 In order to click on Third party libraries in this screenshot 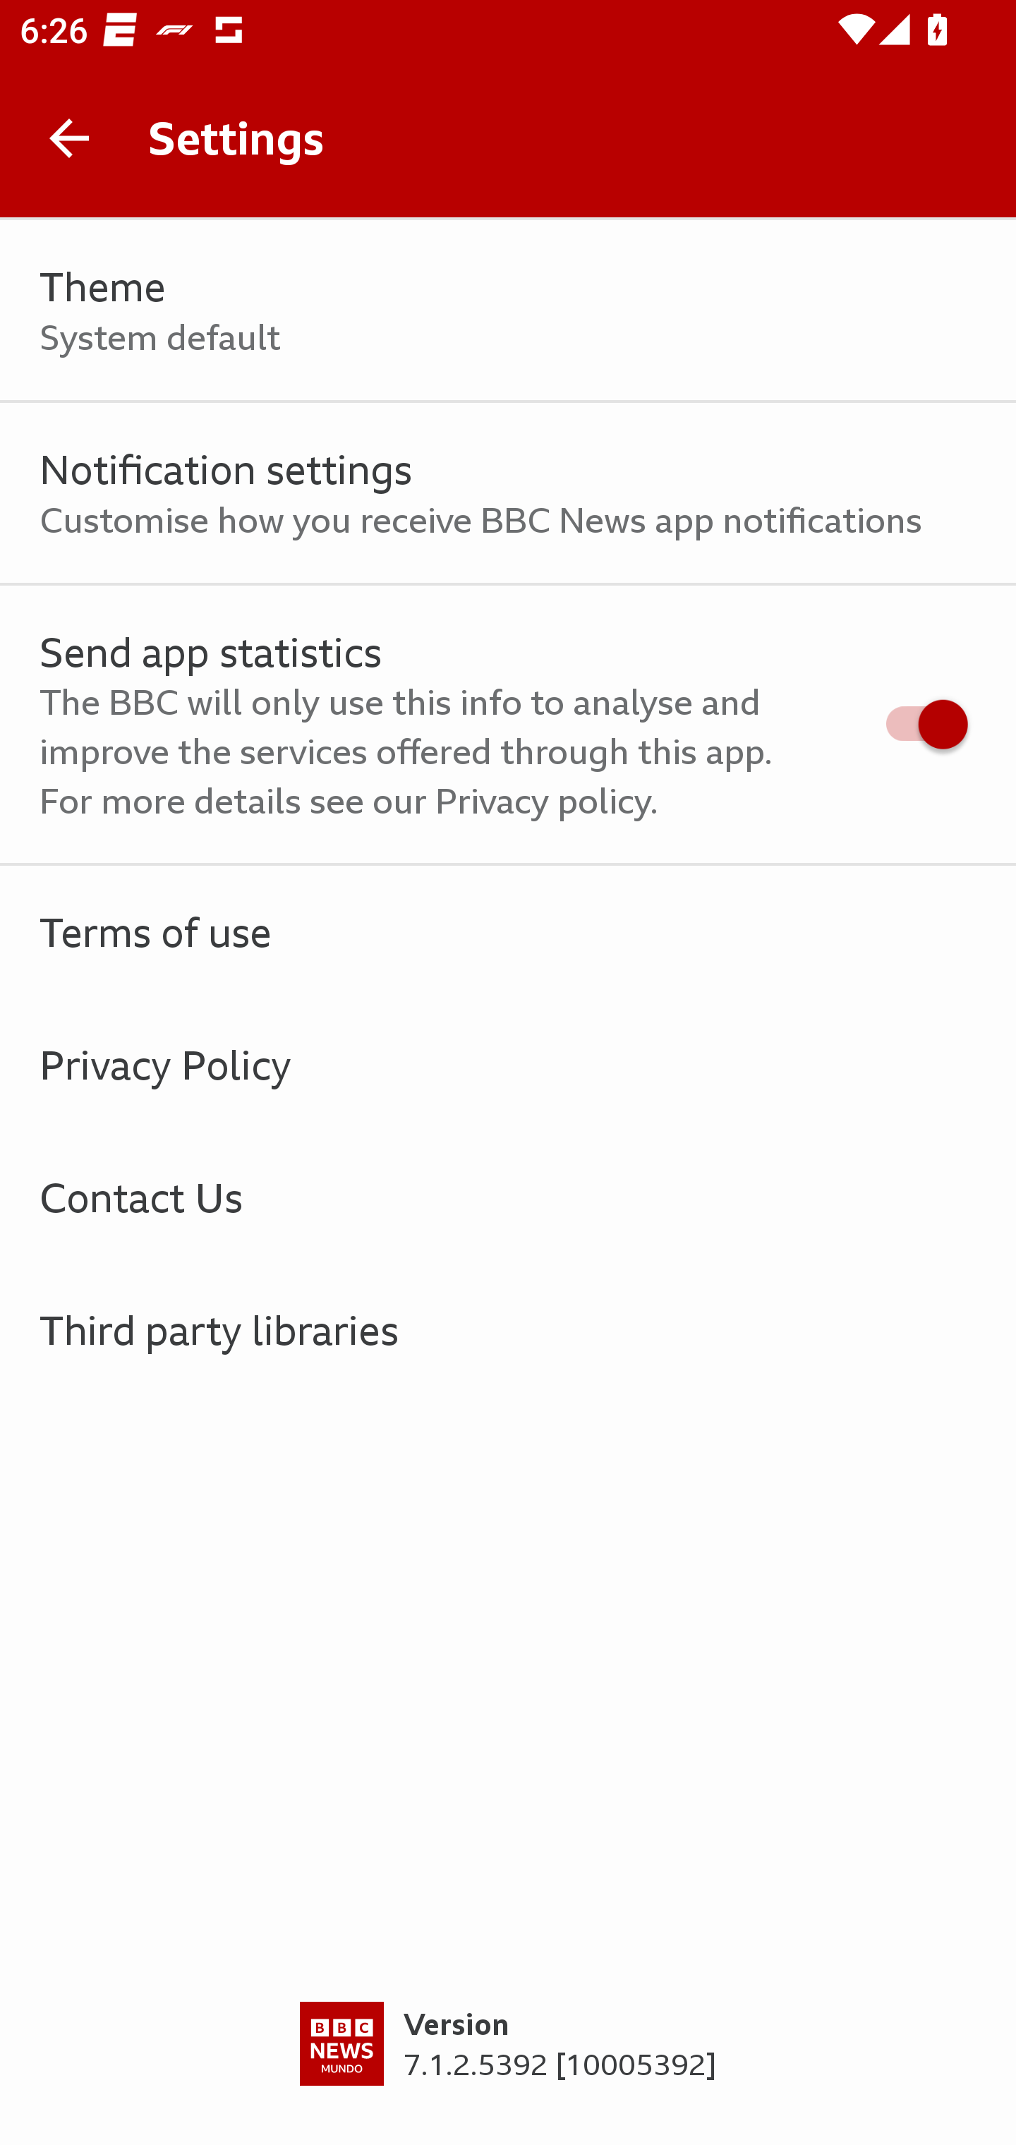, I will do `click(508, 1329)`.